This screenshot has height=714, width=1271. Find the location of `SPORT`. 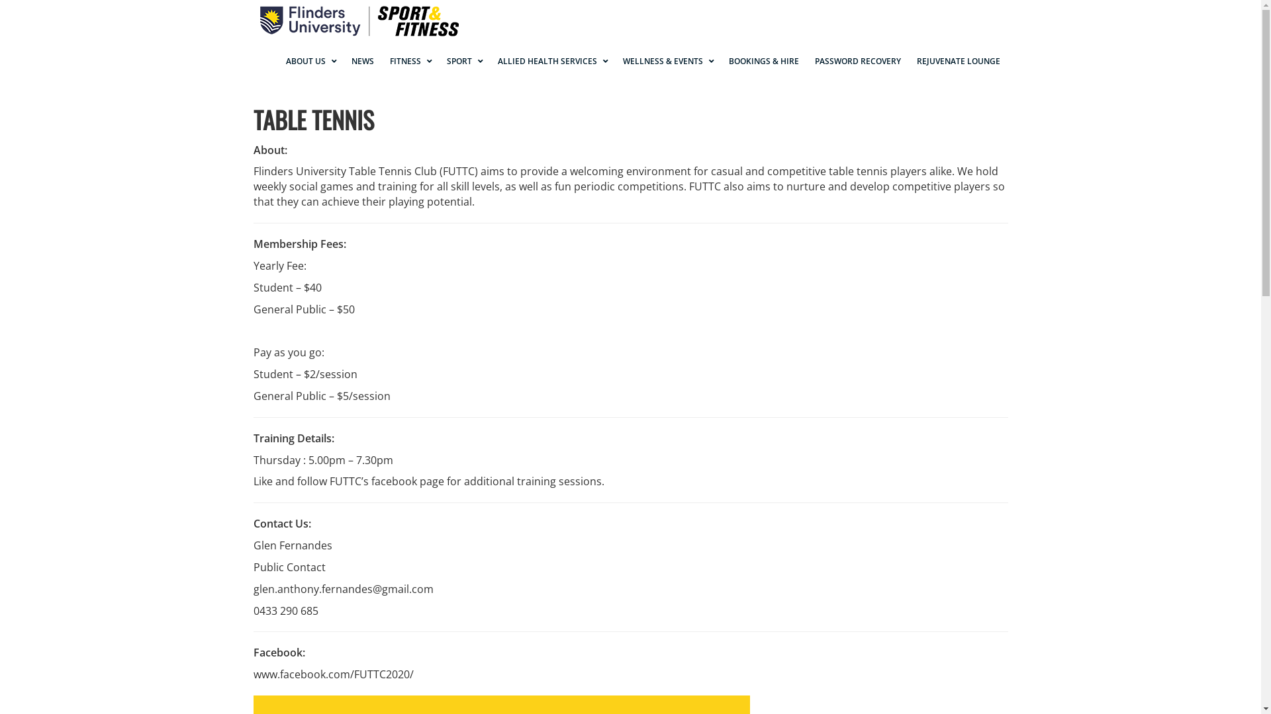

SPORT is located at coordinates (463, 61).